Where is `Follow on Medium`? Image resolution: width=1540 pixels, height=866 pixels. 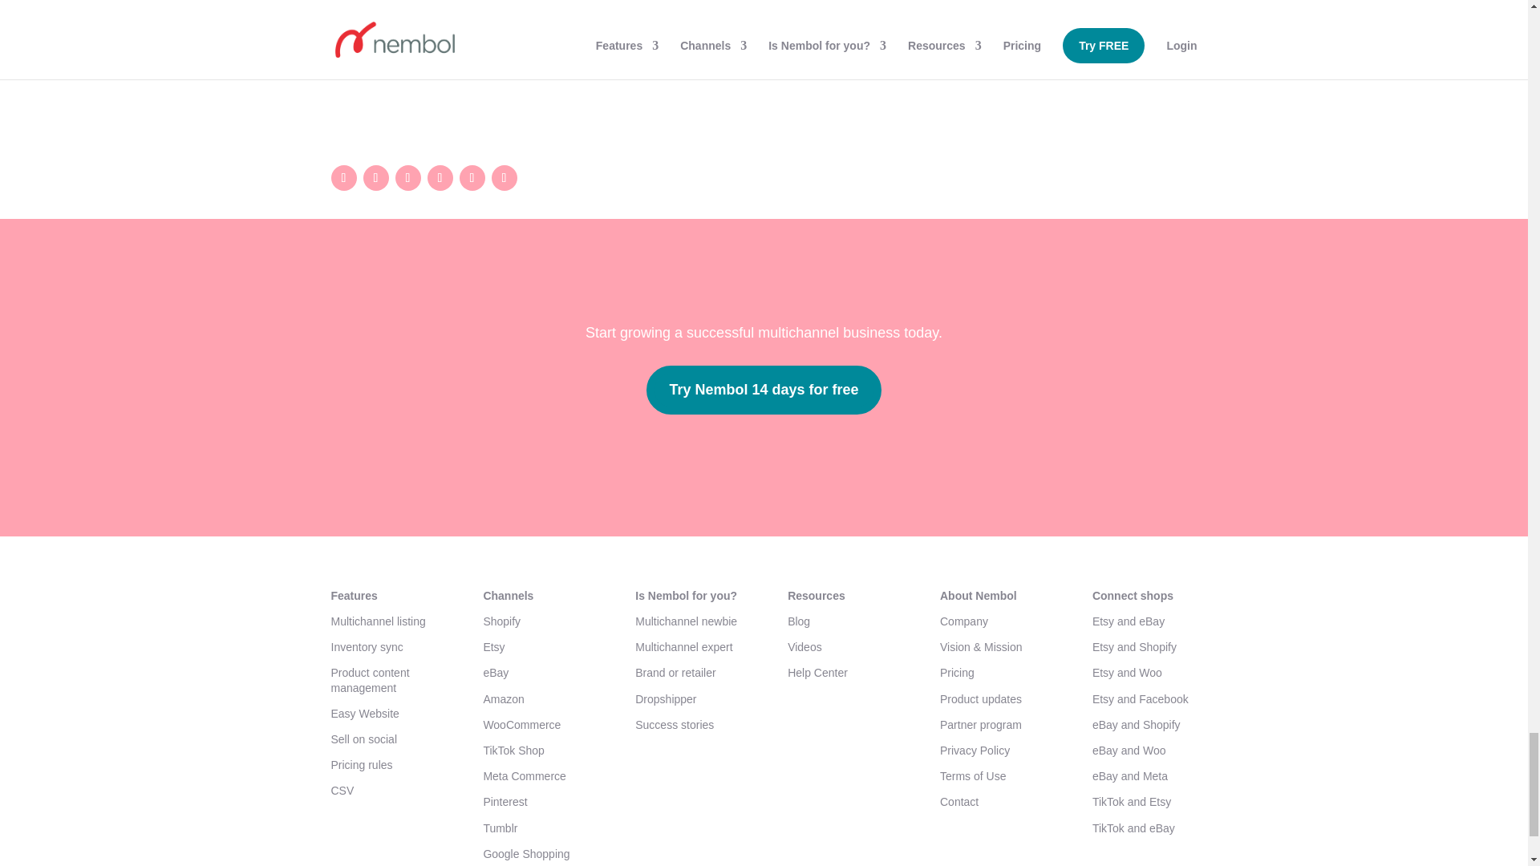
Follow on Medium is located at coordinates (472, 178).